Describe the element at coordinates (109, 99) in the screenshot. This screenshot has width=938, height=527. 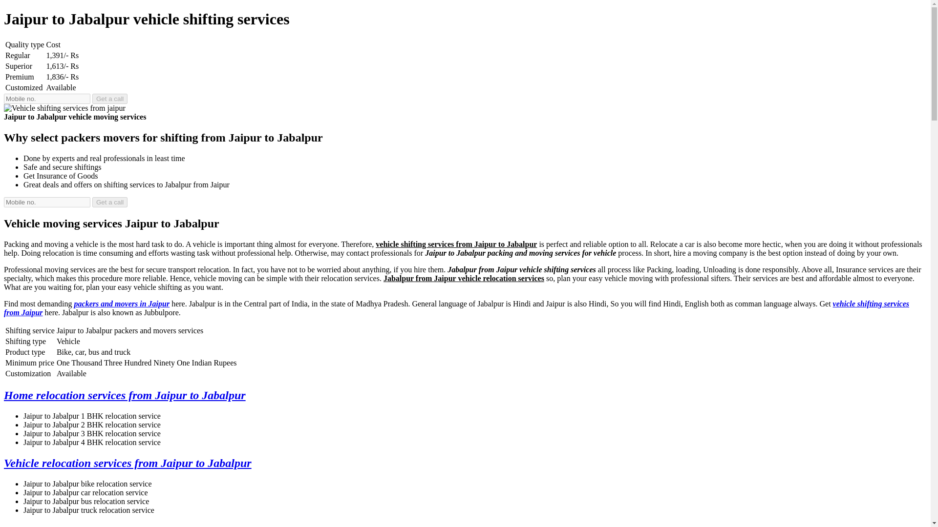
I see `Get a call` at that location.